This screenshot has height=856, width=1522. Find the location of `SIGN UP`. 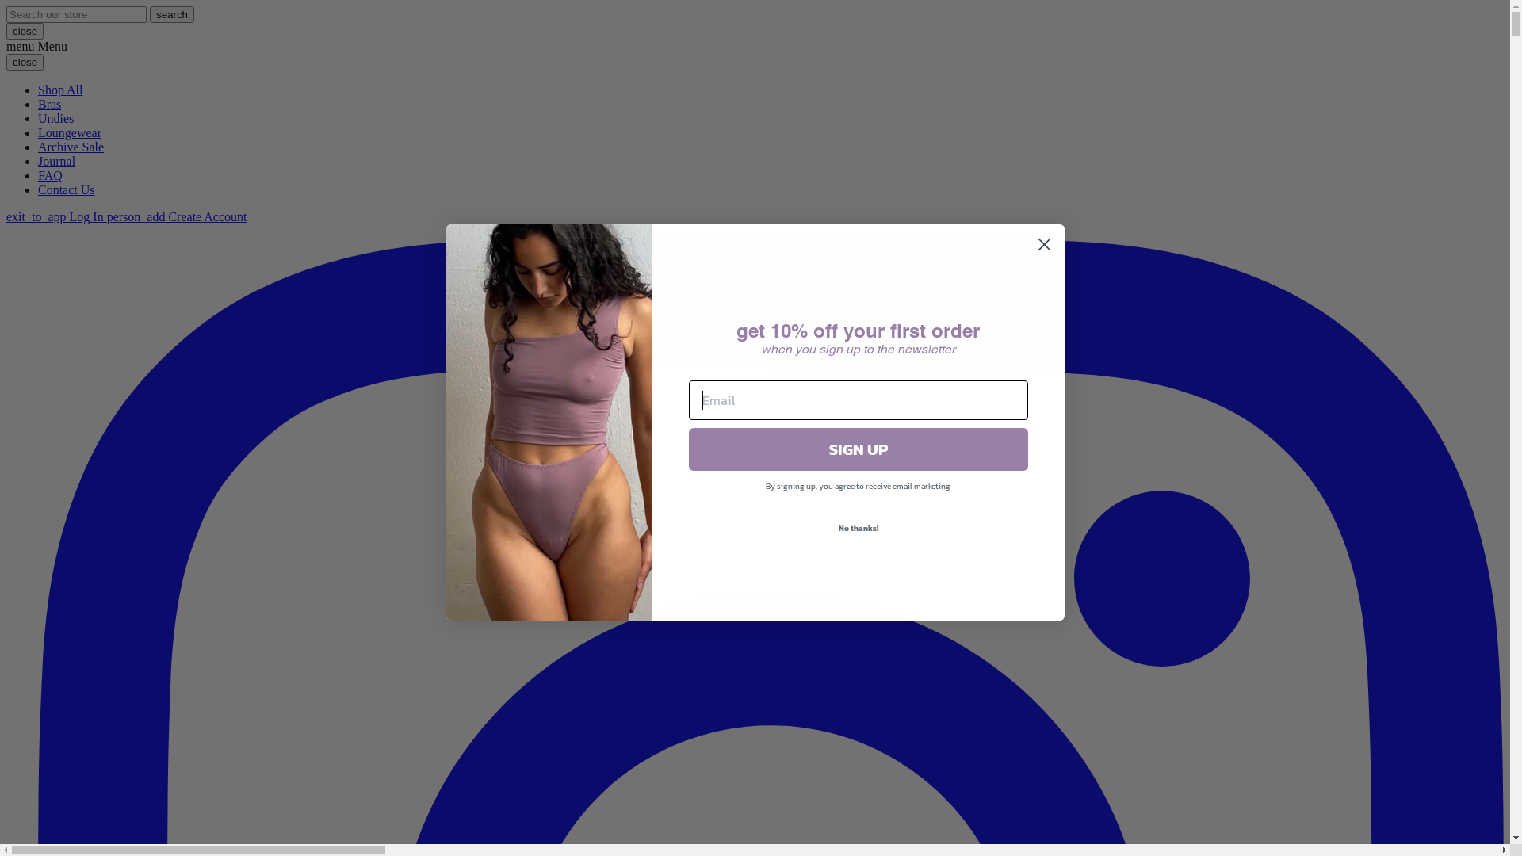

SIGN UP is located at coordinates (858, 449).